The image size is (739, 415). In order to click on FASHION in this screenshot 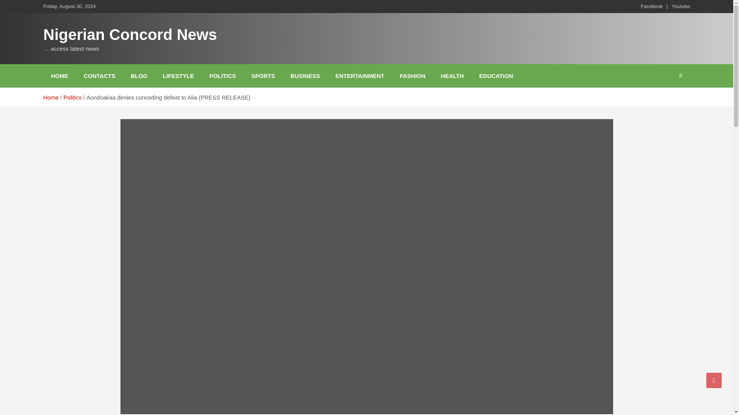, I will do `click(413, 76)`.